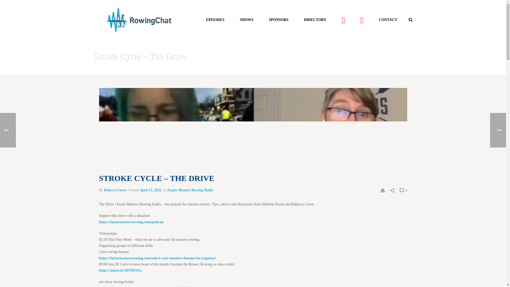  Describe the element at coordinates (278, 20) in the screenshot. I see `SPONSORS` at that location.